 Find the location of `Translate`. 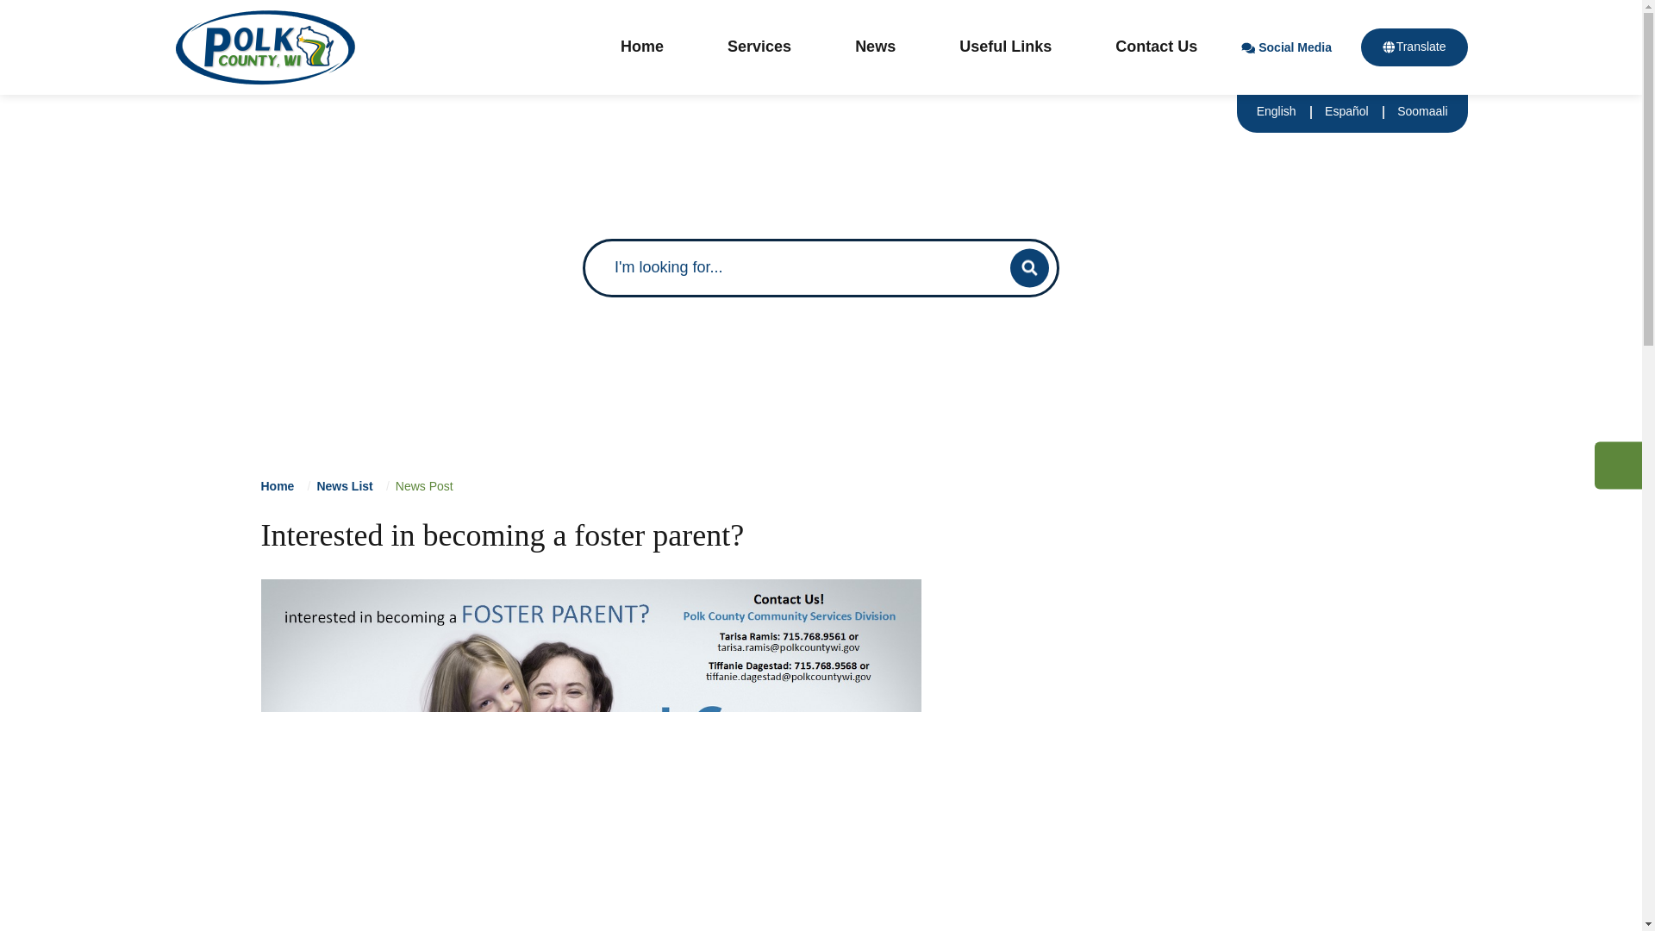

Translate is located at coordinates (1414, 47).